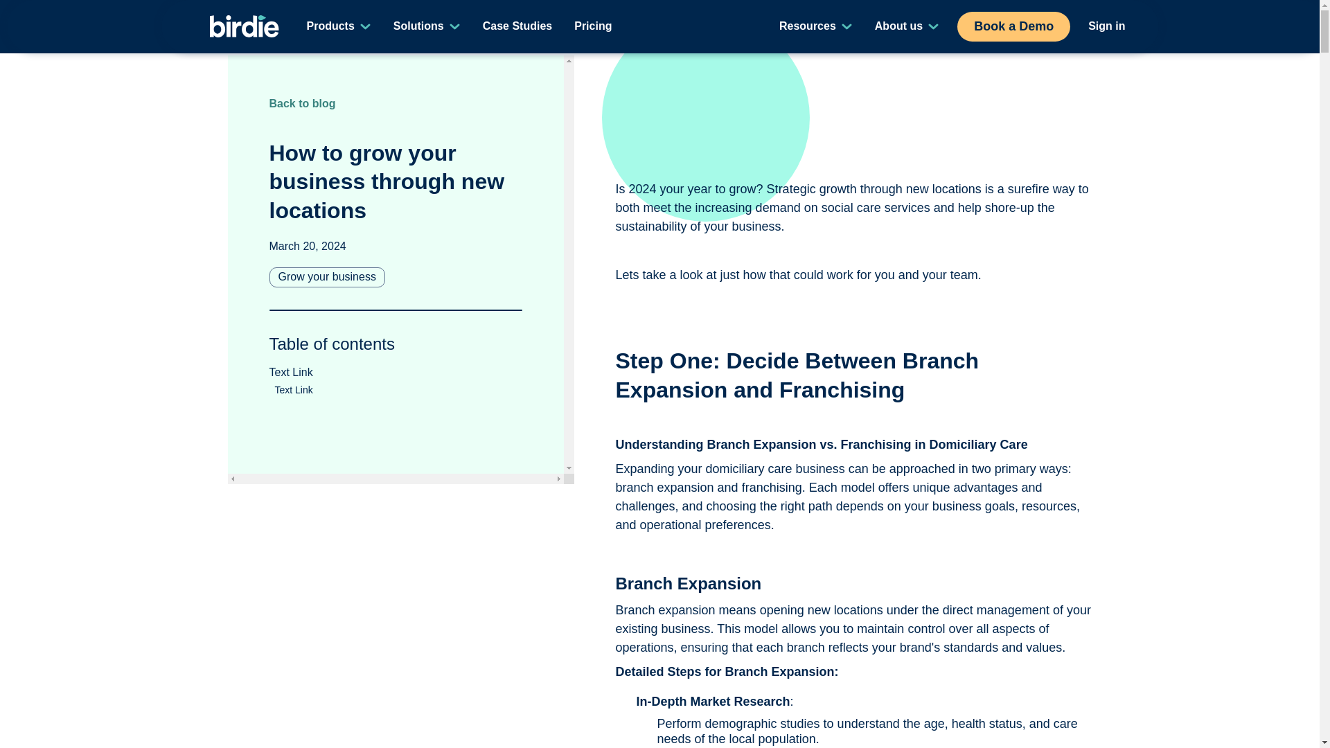 This screenshot has height=748, width=1330. What do you see at coordinates (290, 381) in the screenshot?
I see `Case Studies` at bounding box center [290, 381].